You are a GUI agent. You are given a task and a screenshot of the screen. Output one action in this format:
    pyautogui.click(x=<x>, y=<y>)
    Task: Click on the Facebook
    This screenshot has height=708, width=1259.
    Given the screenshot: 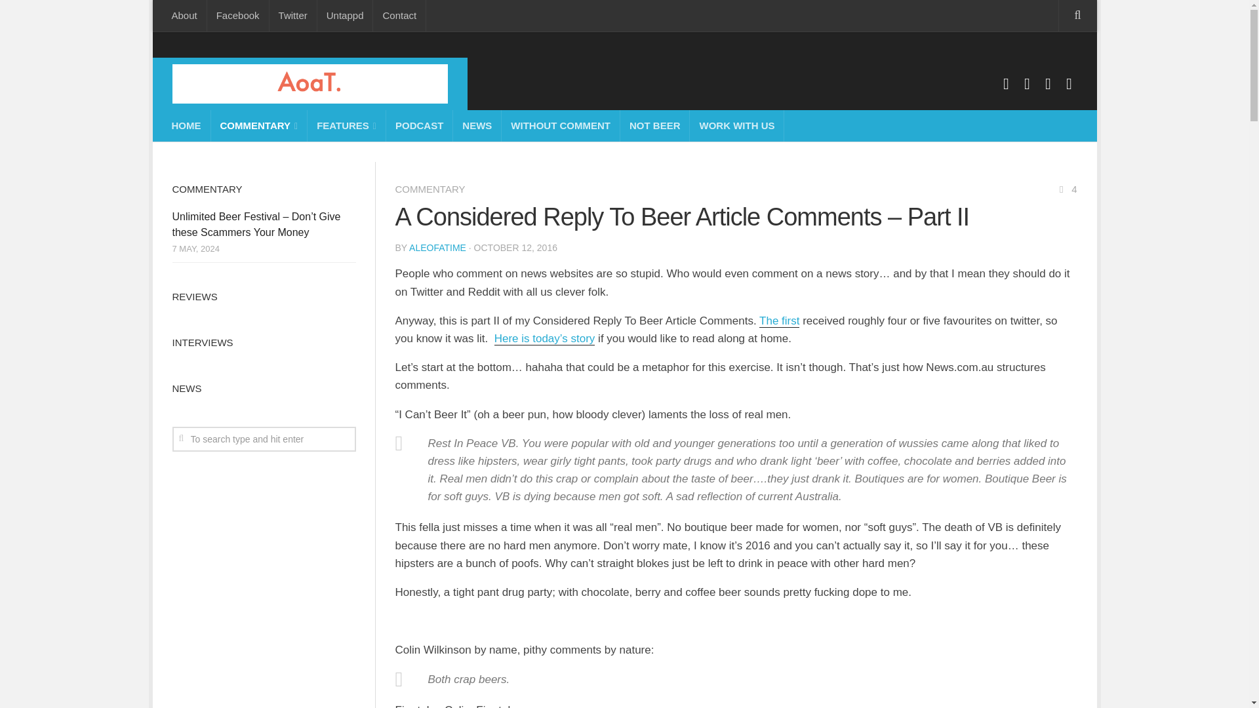 What is the action you would take?
    pyautogui.click(x=1006, y=84)
    